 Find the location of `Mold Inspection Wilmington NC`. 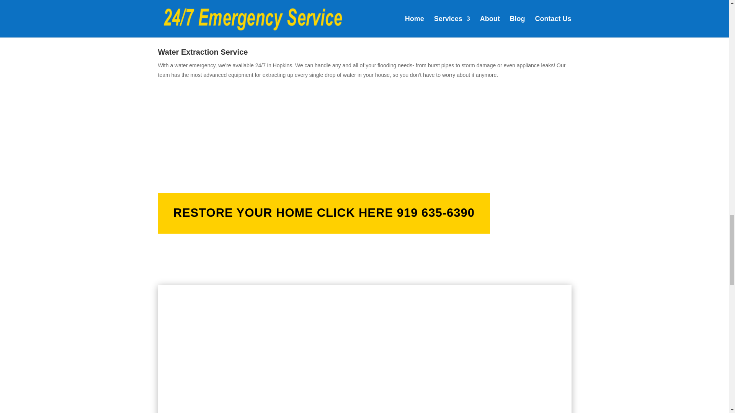

Mold Inspection Wilmington NC is located at coordinates (215, 5).